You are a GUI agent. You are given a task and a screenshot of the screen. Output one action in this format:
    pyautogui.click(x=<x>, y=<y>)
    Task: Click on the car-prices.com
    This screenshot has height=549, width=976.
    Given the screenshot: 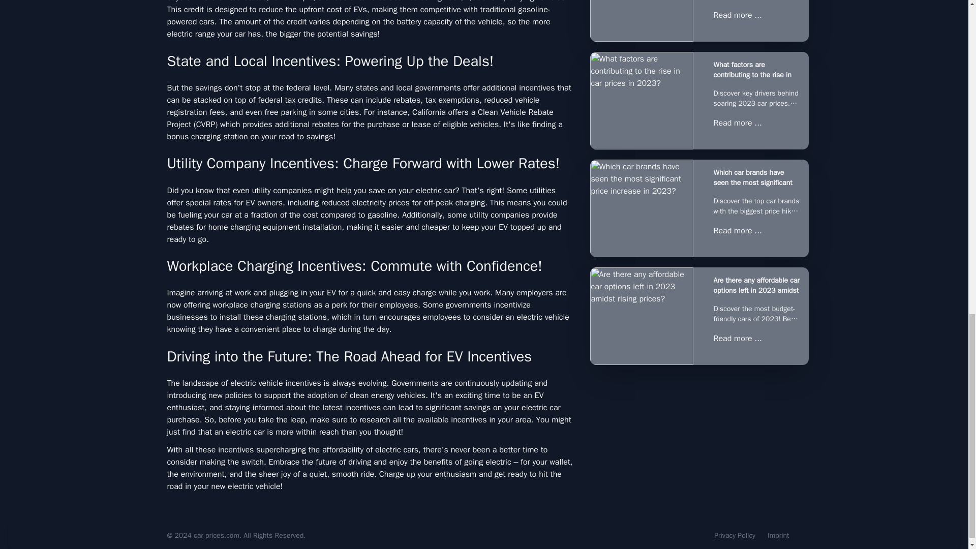 What is the action you would take?
    pyautogui.click(x=216, y=535)
    